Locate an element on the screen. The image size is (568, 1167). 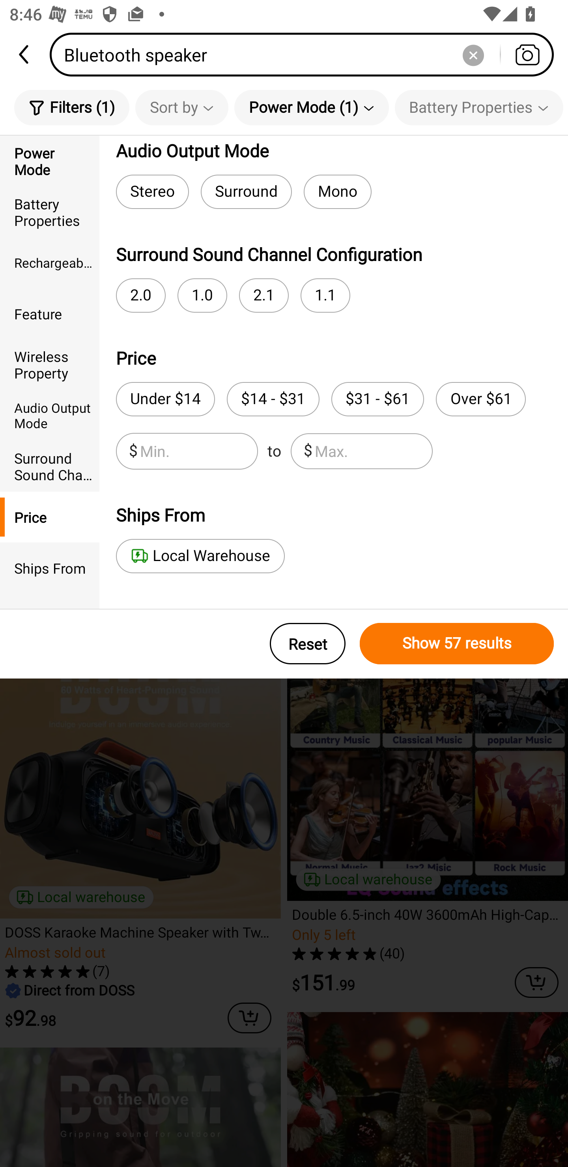
Ships From is located at coordinates (50, 568).